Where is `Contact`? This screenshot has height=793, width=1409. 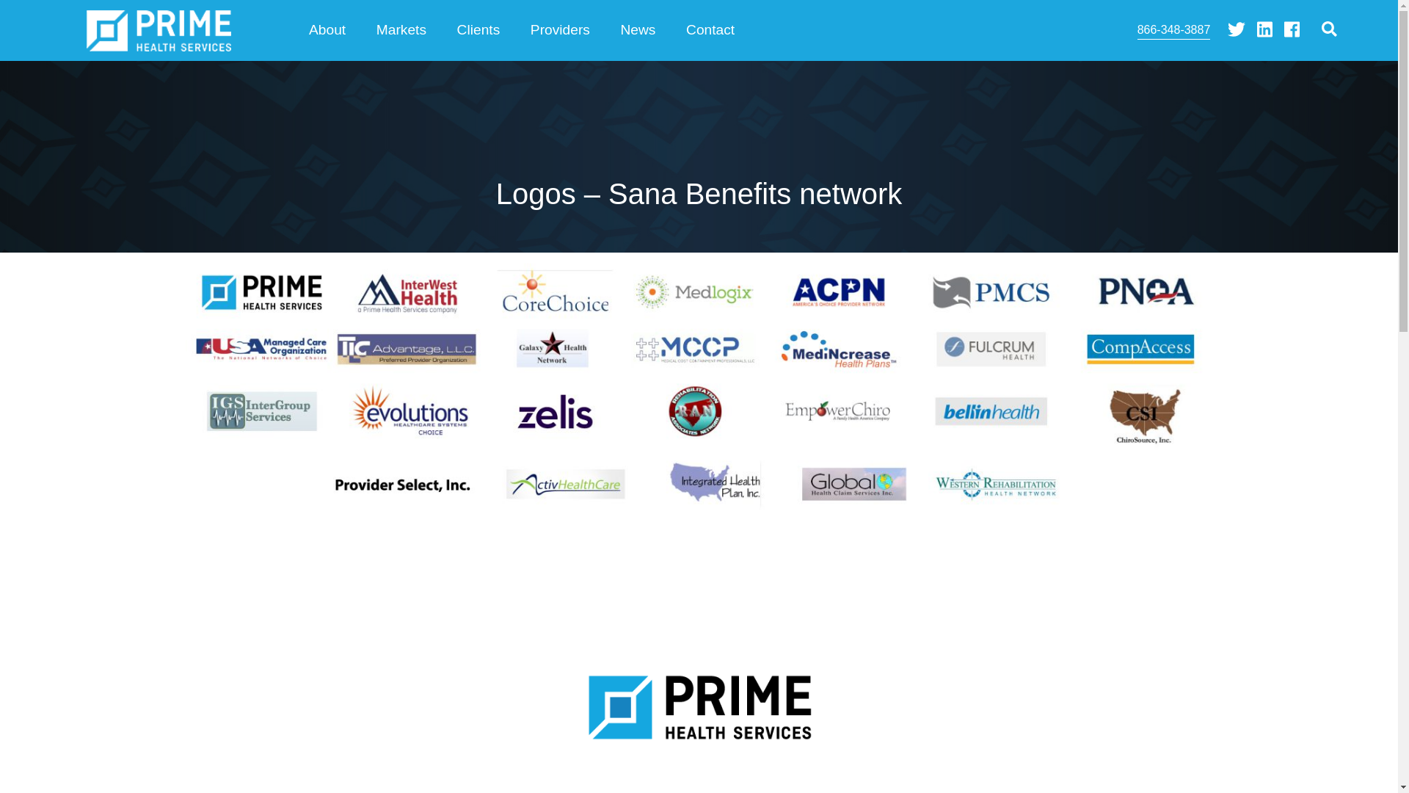
Contact is located at coordinates (710, 31).